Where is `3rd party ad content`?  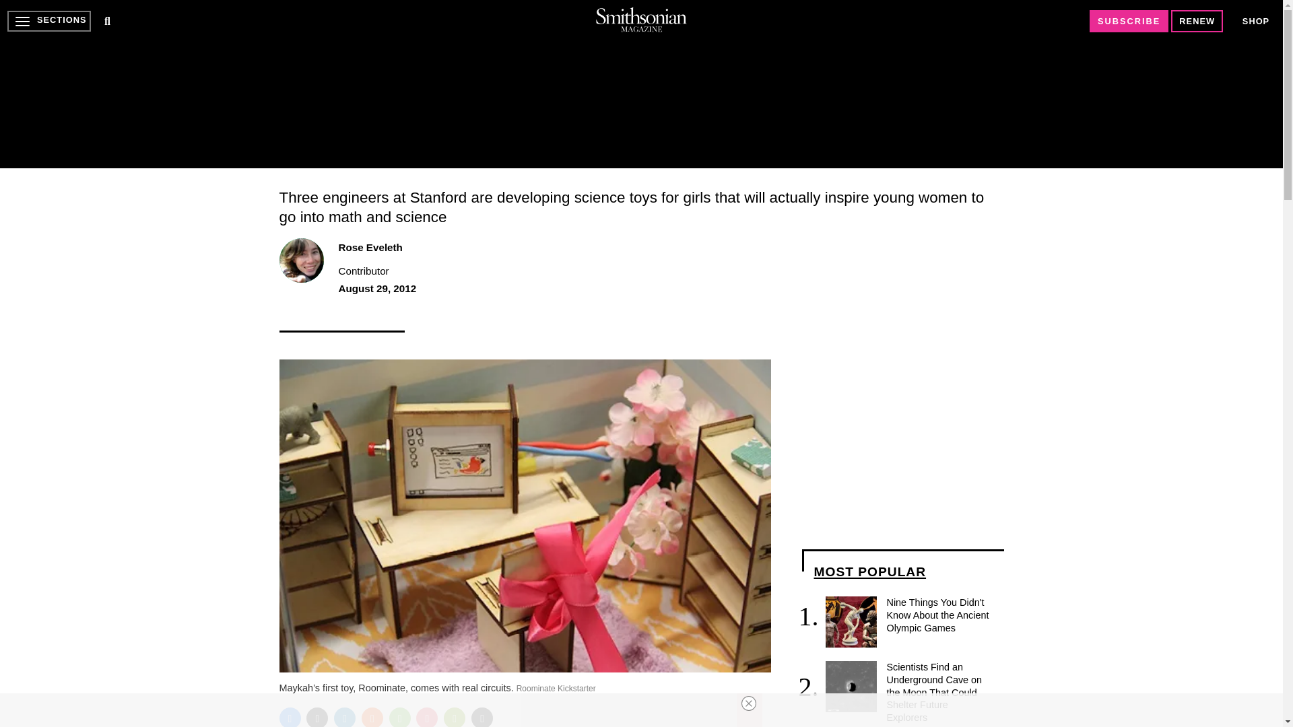
3rd party ad content is located at coordinates (902, 443).